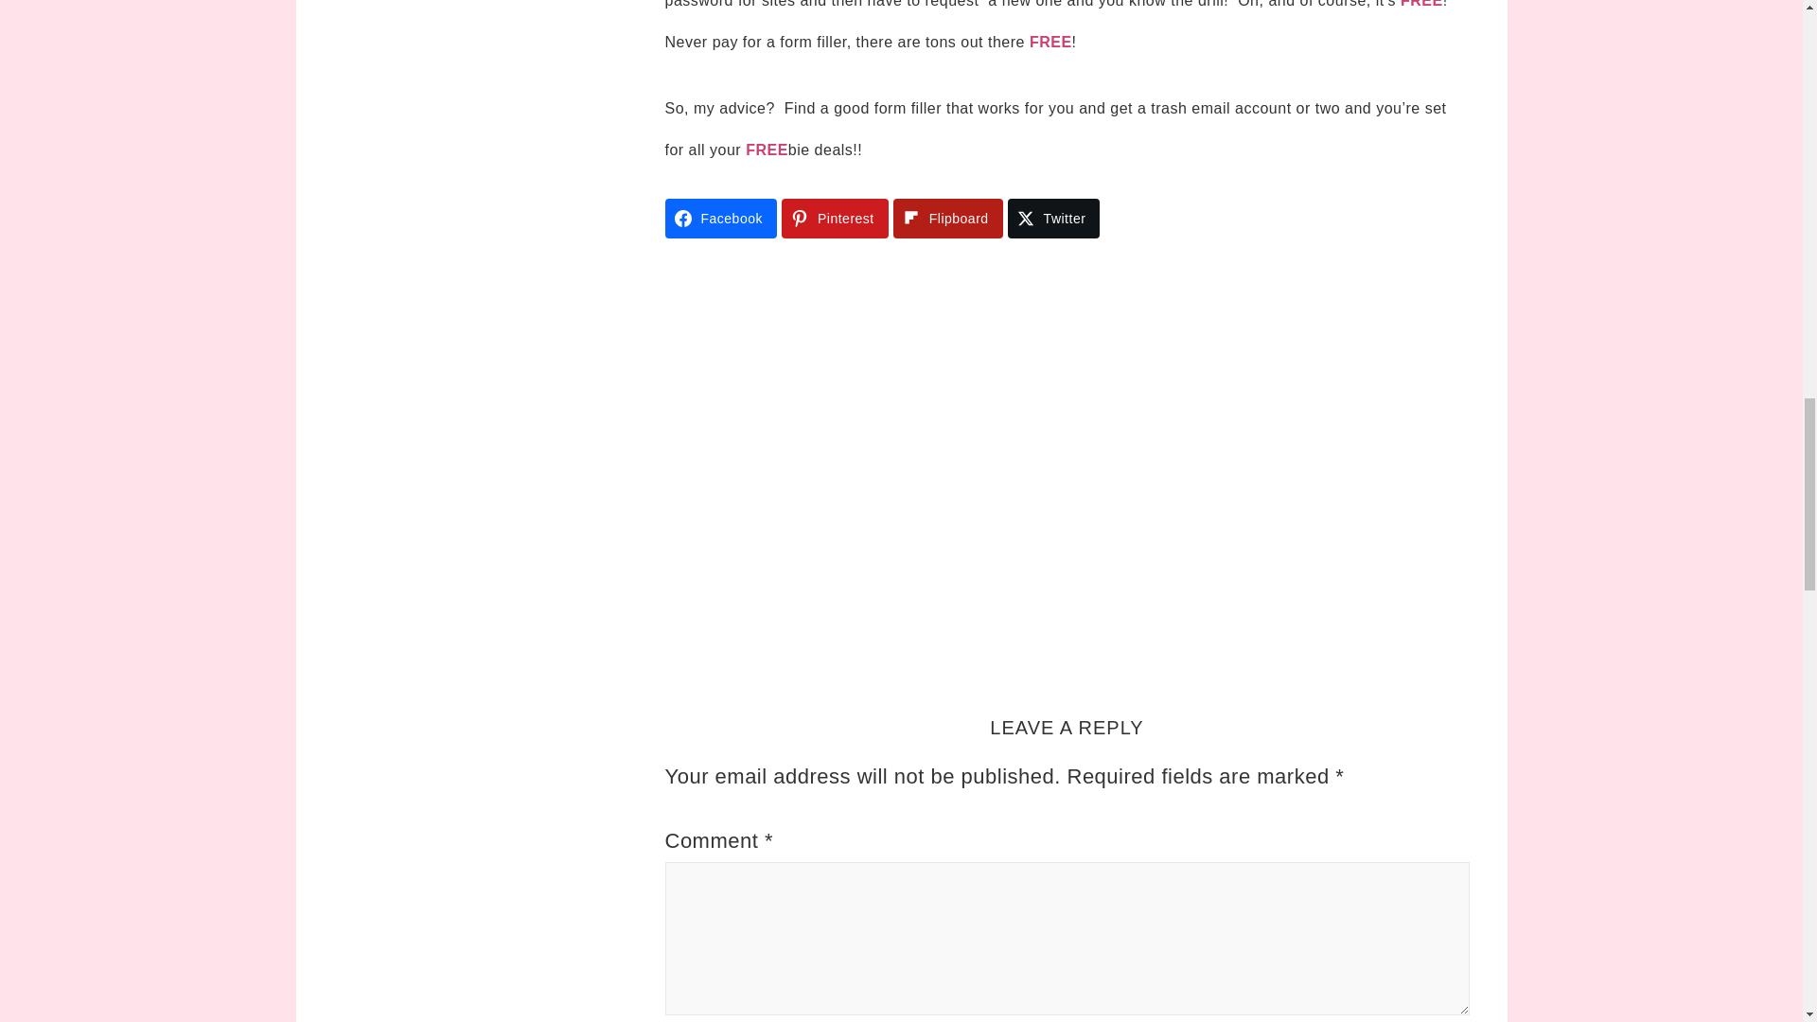 The image size is (1817, 1022). I want to click on Share on Facebook, so click(719, 218).